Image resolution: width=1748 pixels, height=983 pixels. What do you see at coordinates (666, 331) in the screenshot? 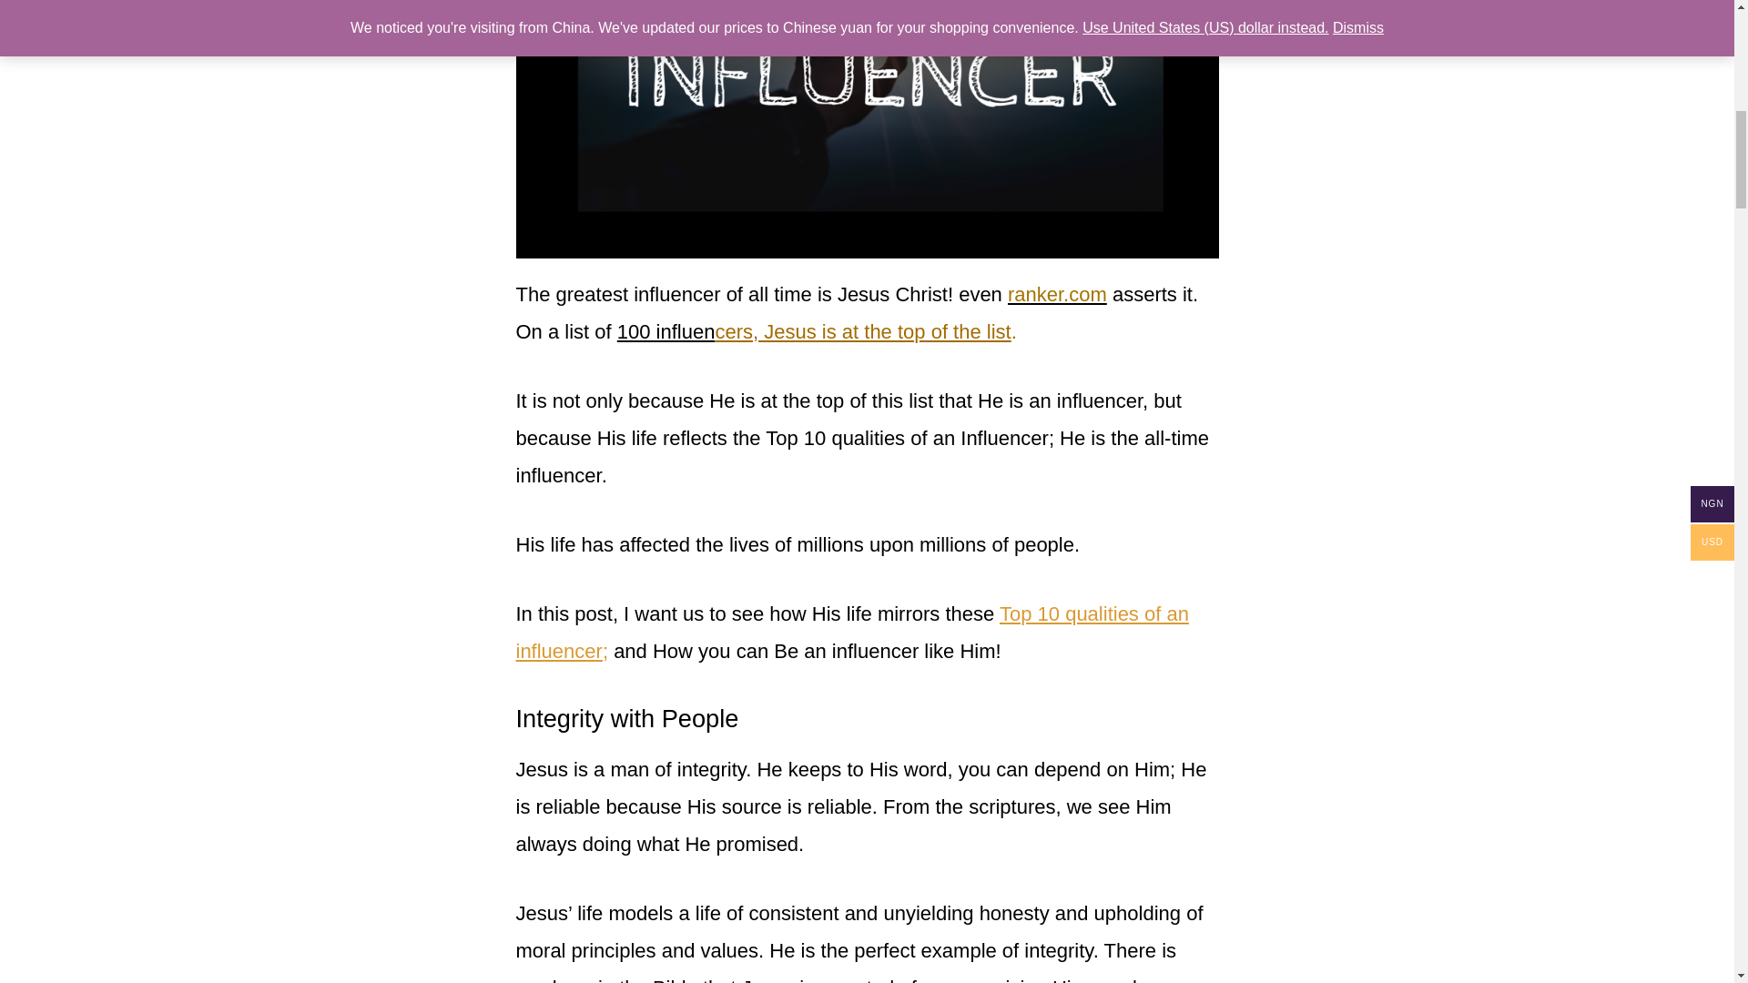
I see `100 influen` at bounding box center [666, 331].